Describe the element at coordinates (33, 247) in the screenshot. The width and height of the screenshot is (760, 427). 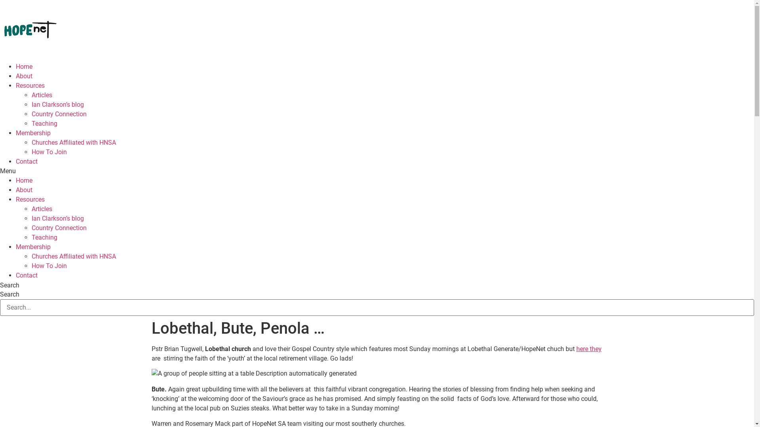
I see `Membership` at that location.